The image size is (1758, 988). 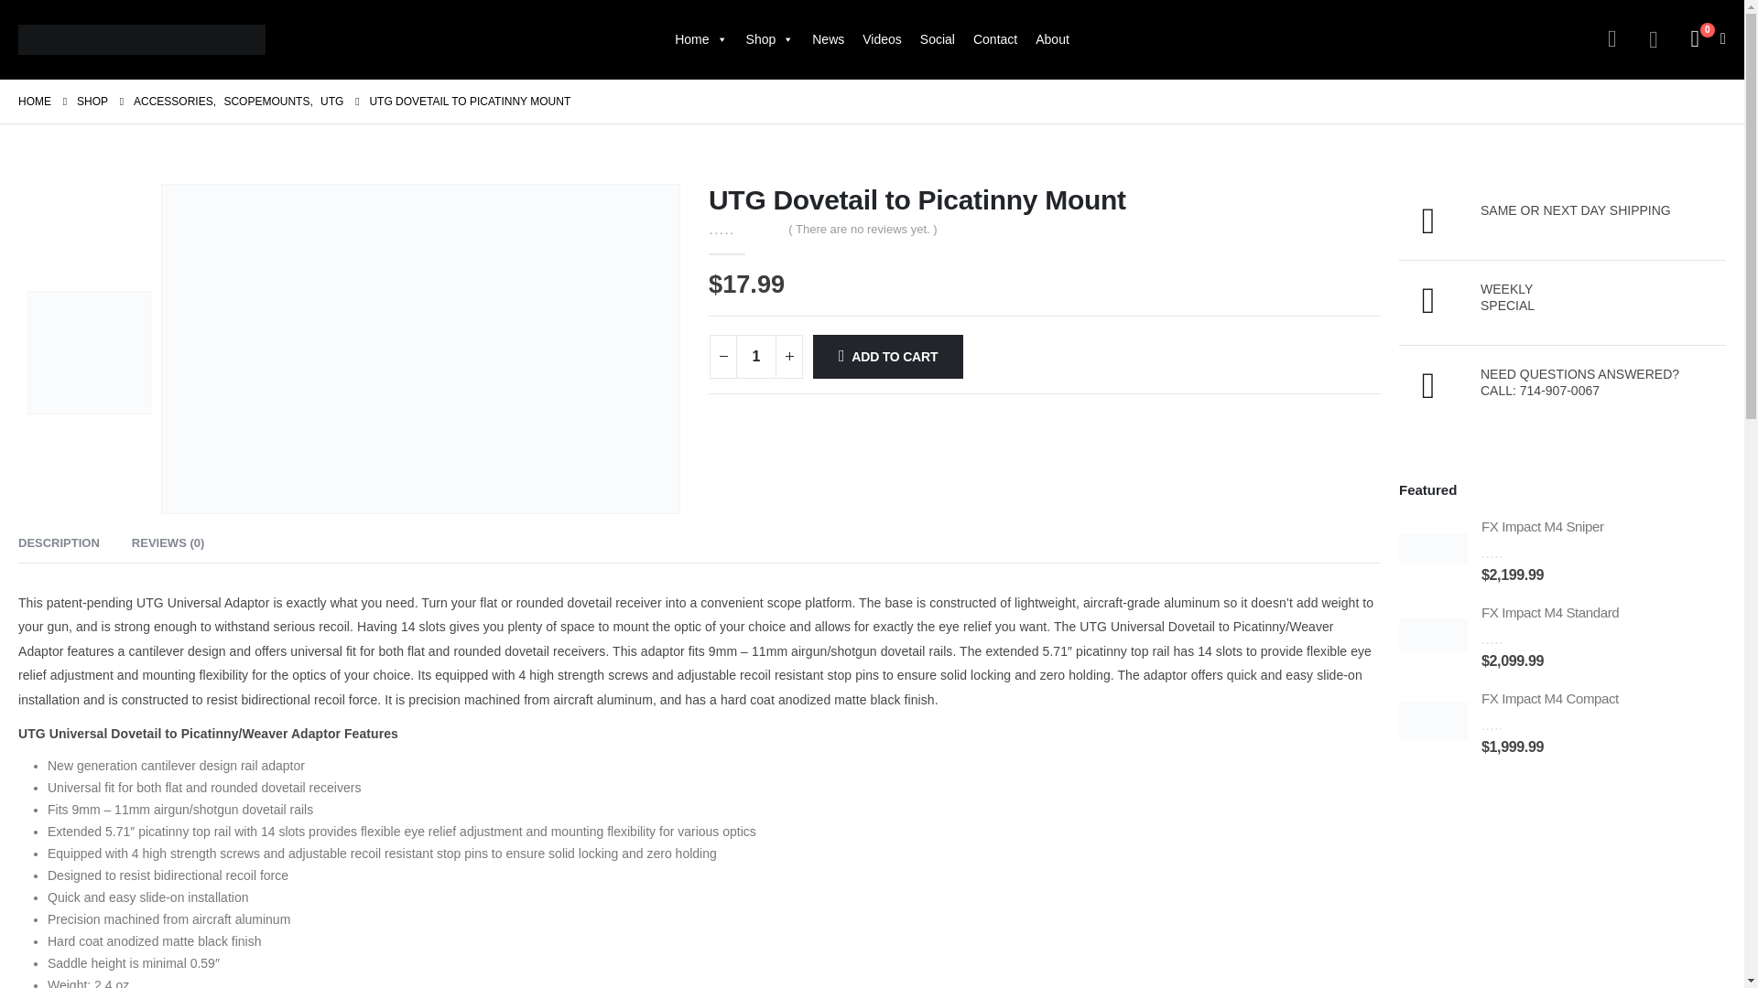 What do you see at coordinates (828, 38) in the screenshot?
I see `News` at bounding box center [828, 38].